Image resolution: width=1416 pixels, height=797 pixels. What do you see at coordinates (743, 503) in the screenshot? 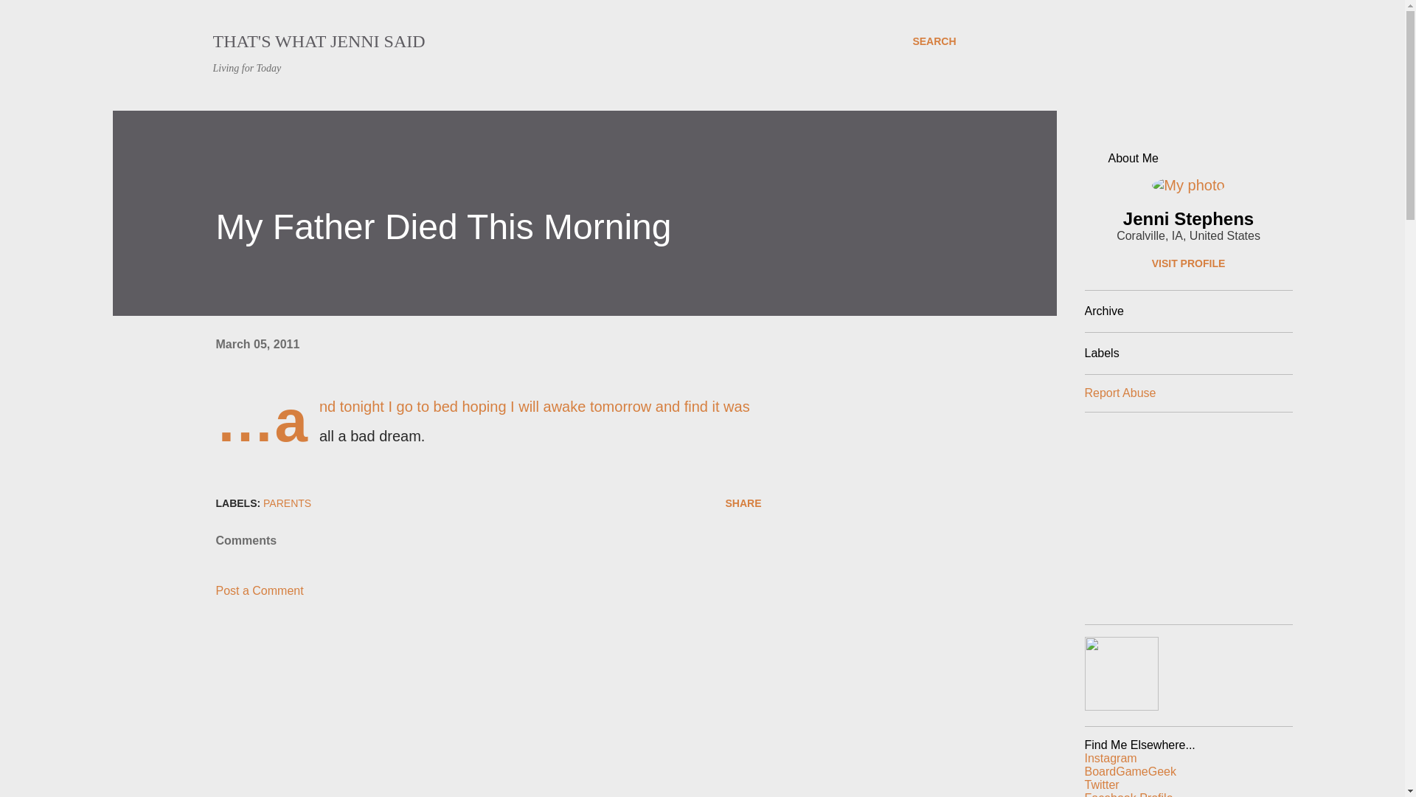
I see `SHARE` at bounding box center [743, 503].